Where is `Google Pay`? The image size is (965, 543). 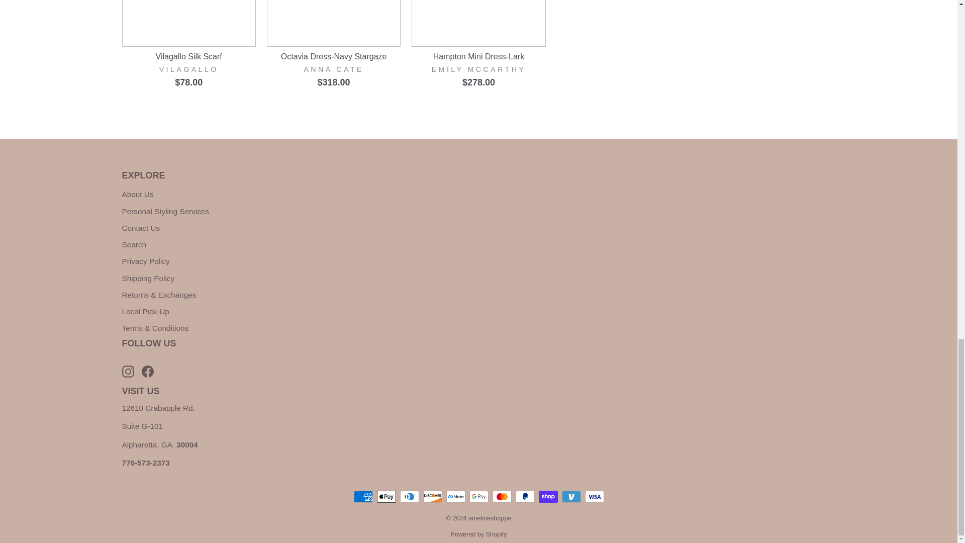 Google Pay is located at coordinates (478, 497).